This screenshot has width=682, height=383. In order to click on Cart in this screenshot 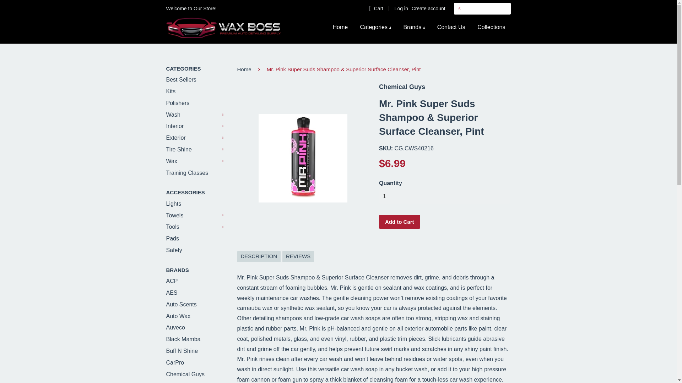, I will do `click(376, 8)`.